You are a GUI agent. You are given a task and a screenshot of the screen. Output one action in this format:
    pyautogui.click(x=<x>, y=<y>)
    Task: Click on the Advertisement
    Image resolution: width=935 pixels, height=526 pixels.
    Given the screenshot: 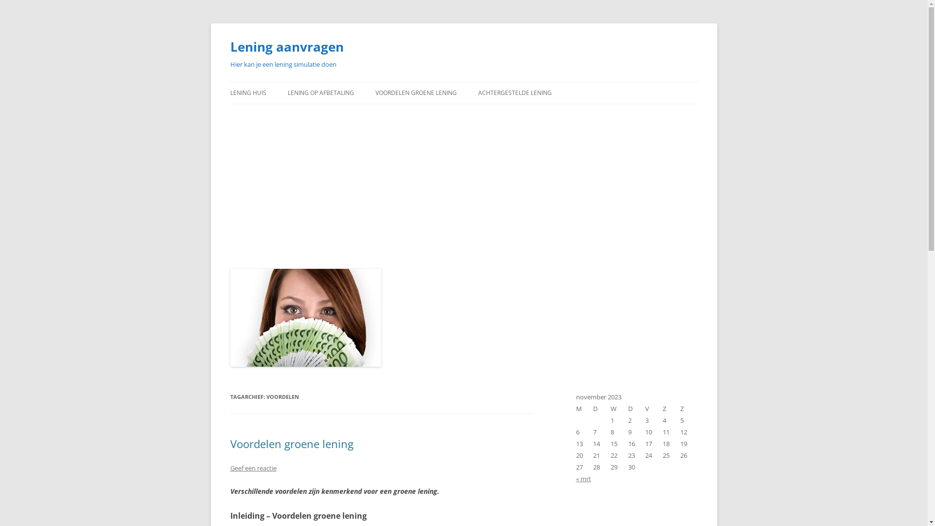 What is the action you would take?
    pyautogui.click(x=464, y=184)
    